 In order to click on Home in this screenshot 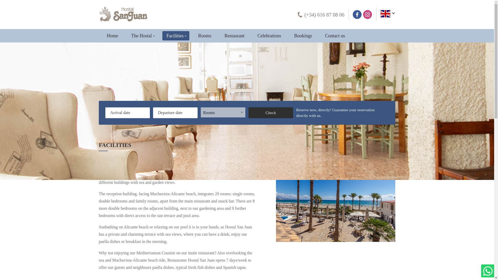, I will do `click(112, 36)`.